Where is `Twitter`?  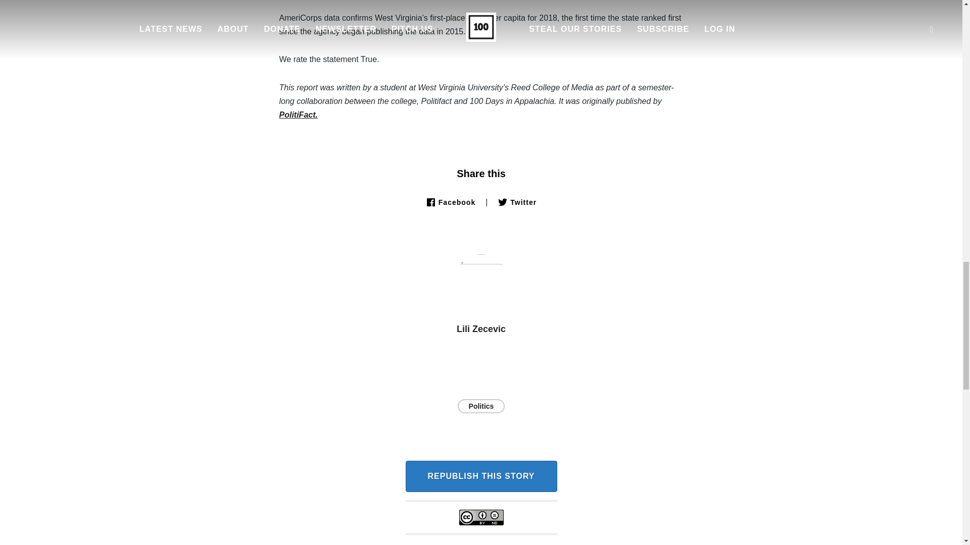
Twitter is located at coordinates (516, 202).